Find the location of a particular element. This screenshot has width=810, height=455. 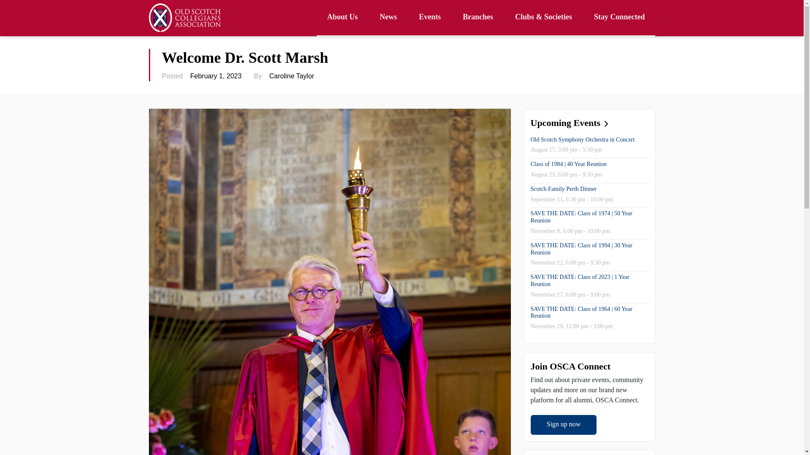

Scotch Family Perth Dinner is located at coordinates (564, 189).